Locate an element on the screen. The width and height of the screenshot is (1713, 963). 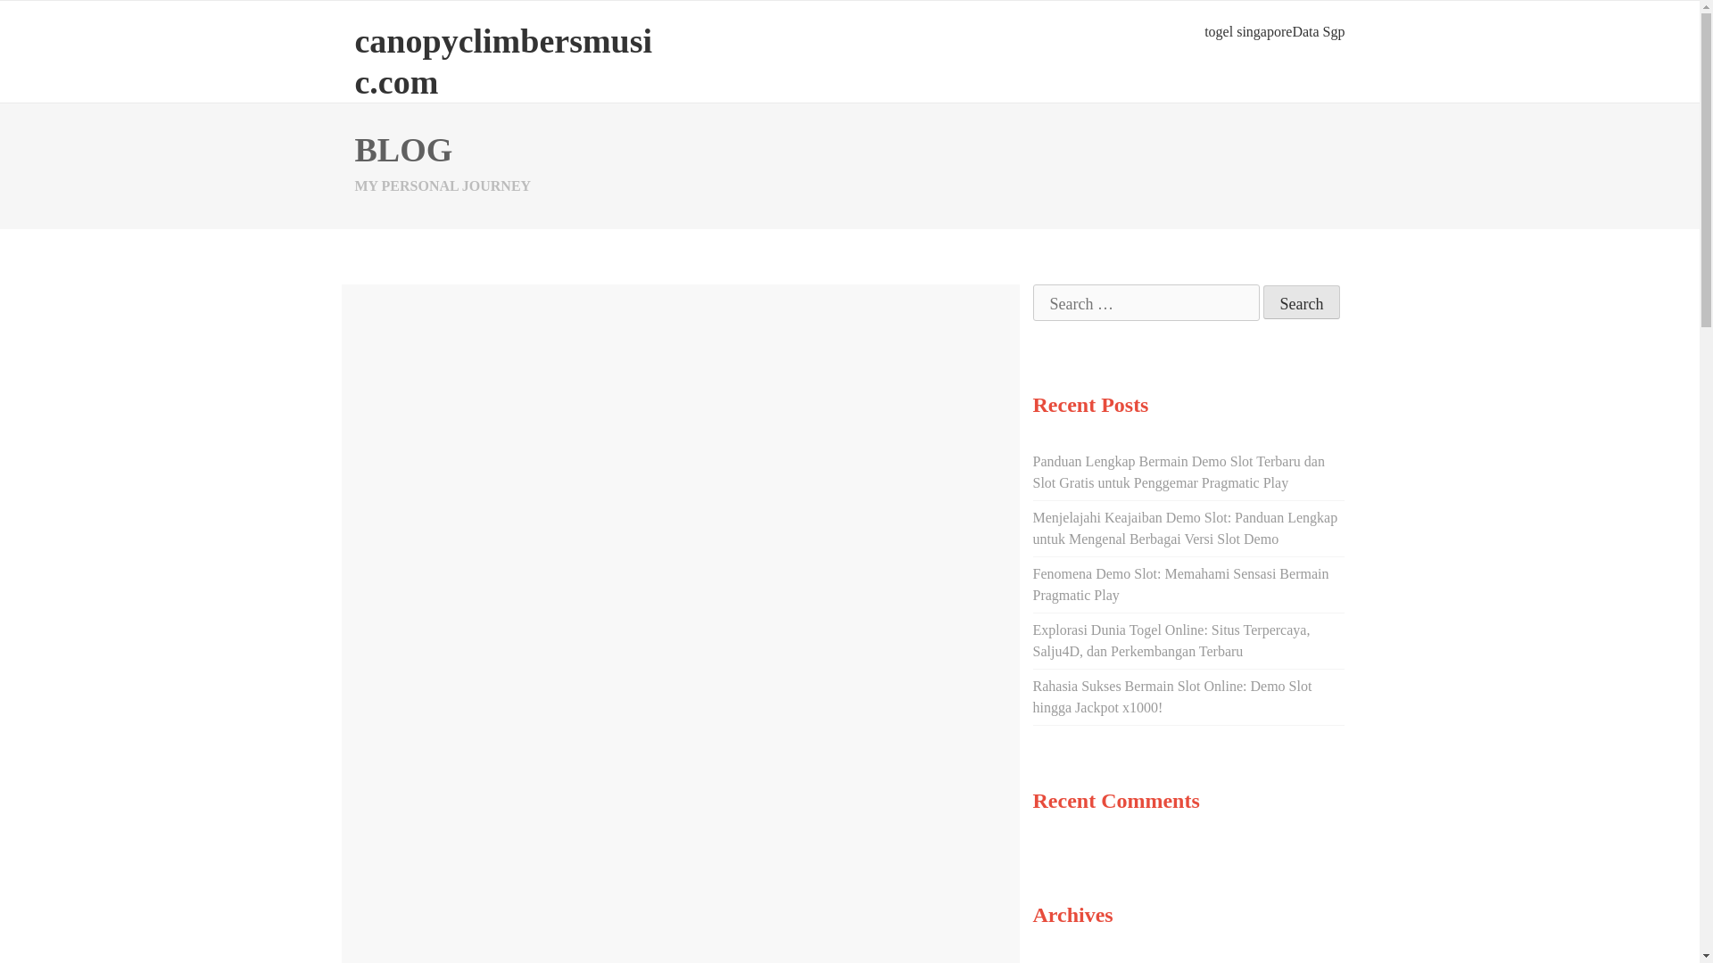
Fenomena Demo Slot: Memahami Sensasi Bermain Pragmatic Play is located at coordinates (1180, 585).